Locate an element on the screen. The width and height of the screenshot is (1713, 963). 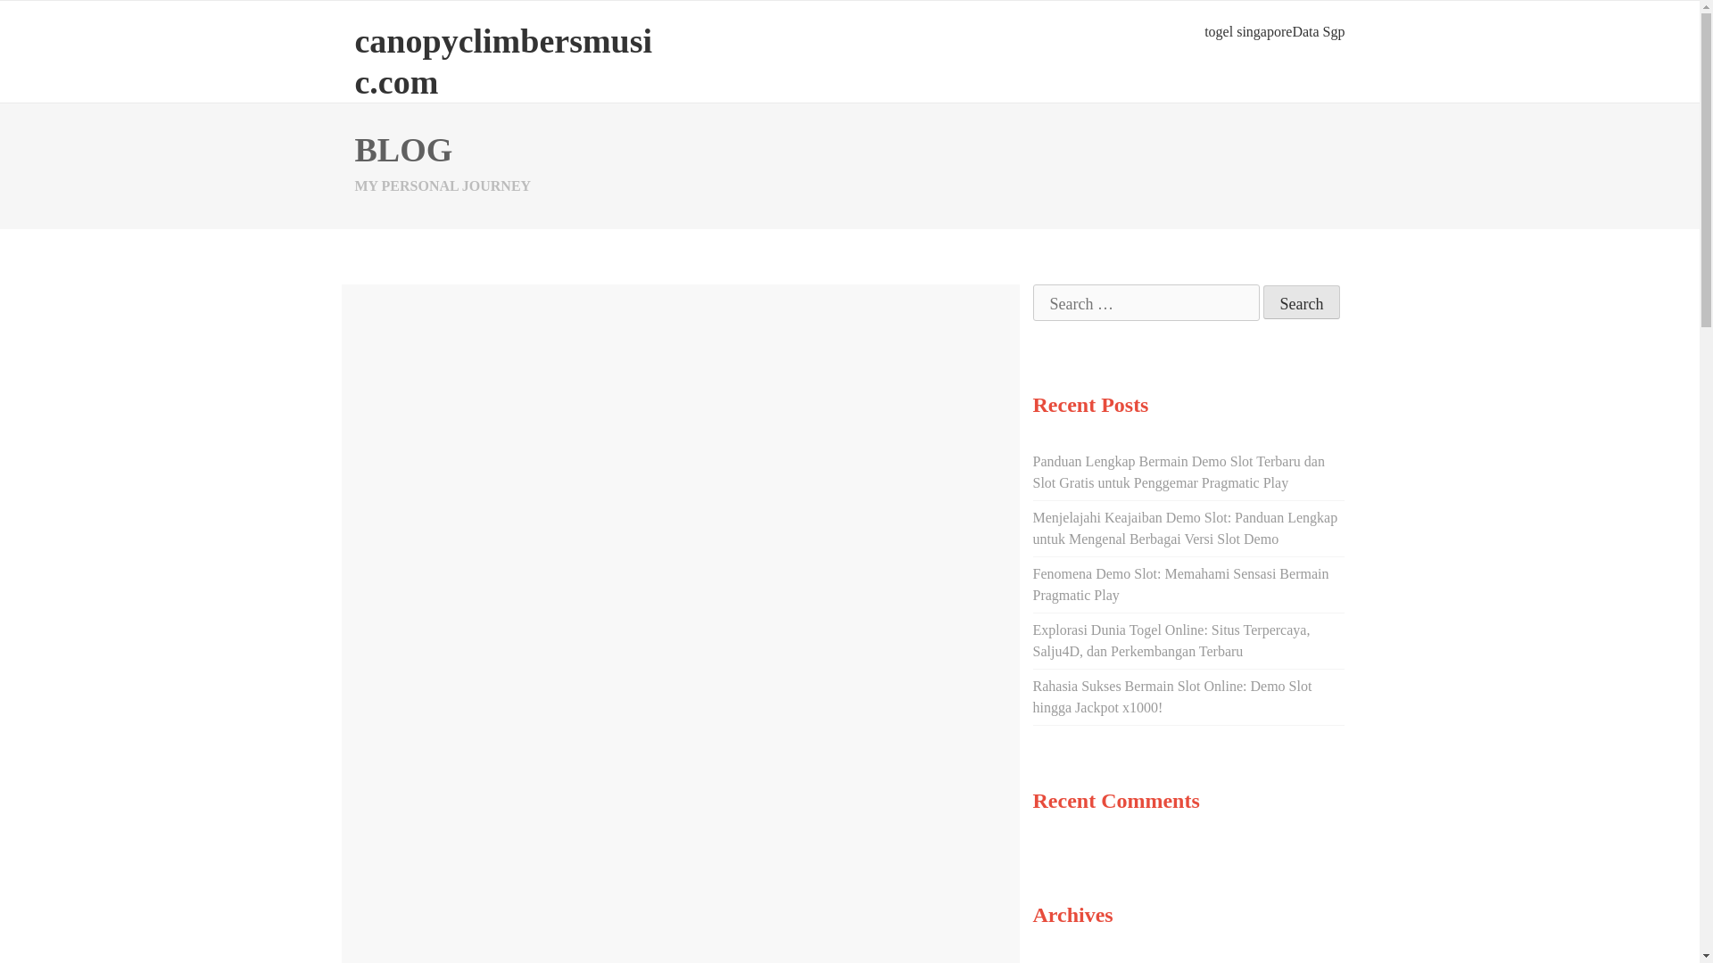
Fenomena Demo Slot: Memahami Sensasi Bermain Pragmatic Play is located at coordinates (1180, 585).